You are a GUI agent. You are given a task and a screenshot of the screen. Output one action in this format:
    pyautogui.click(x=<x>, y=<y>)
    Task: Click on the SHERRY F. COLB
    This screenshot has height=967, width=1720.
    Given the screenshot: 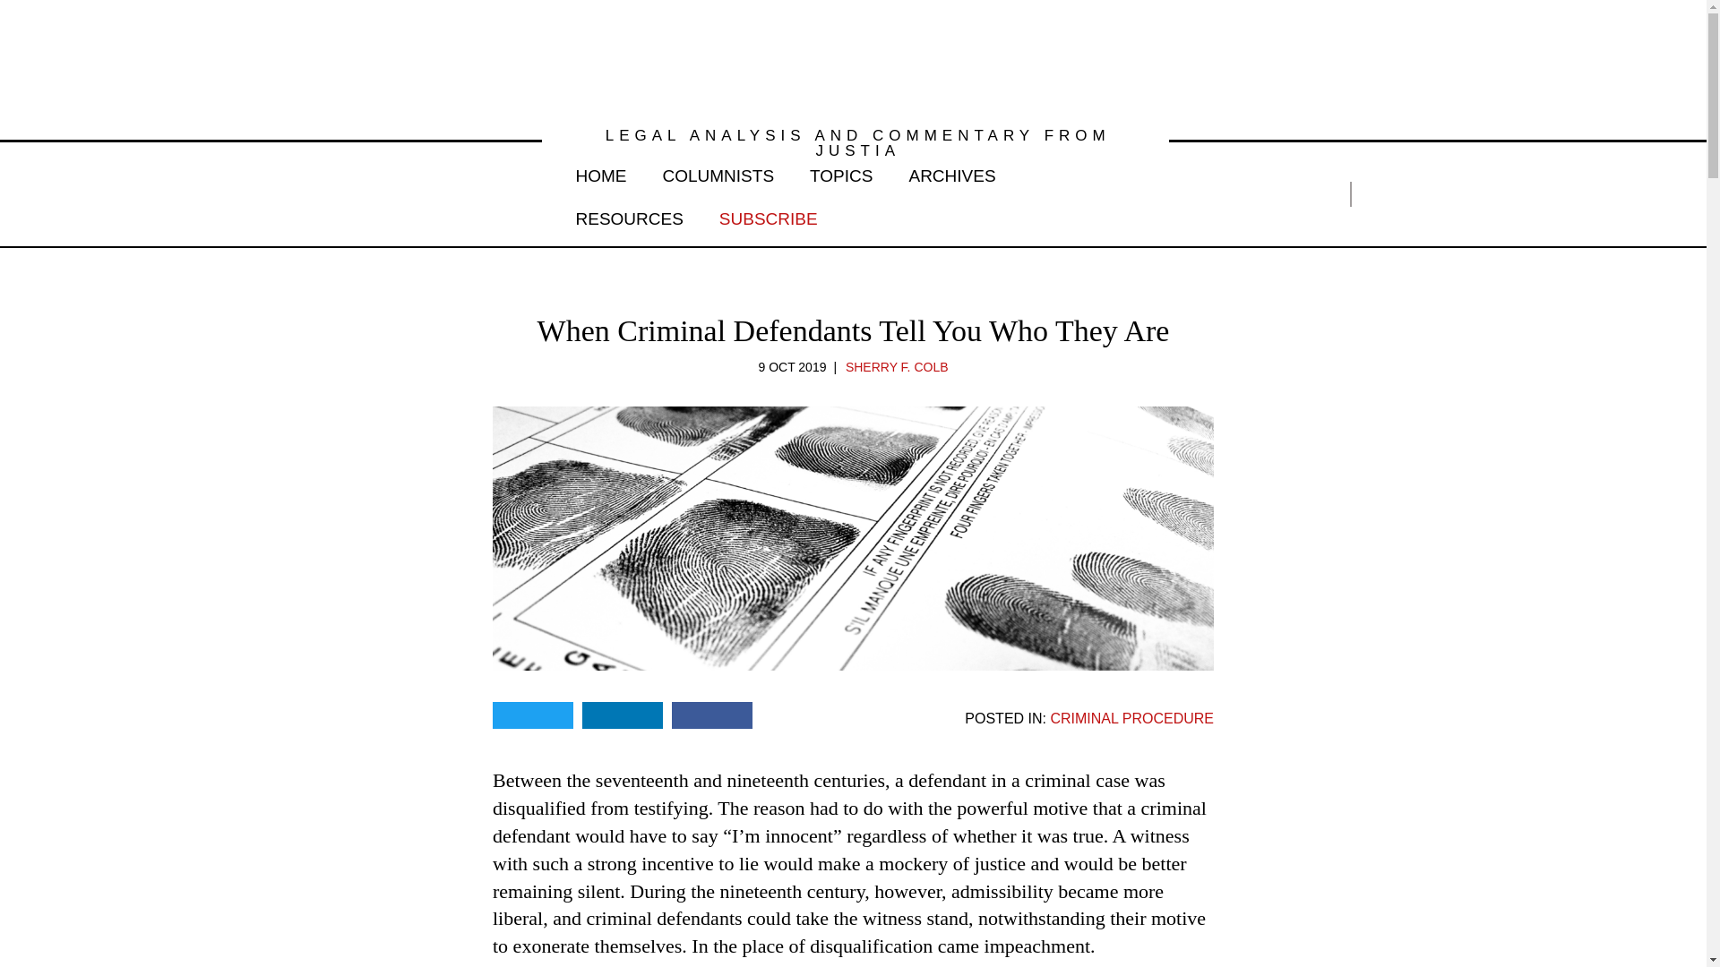 What is the action you would take?
    pyautogui.click(x=898, y=366)
    